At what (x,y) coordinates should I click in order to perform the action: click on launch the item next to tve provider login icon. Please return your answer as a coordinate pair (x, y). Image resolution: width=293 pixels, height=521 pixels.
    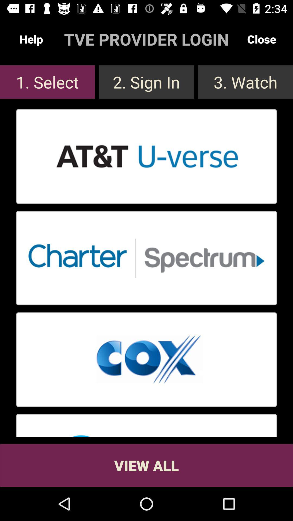
    Looking at the image, I should click on (262, 39).